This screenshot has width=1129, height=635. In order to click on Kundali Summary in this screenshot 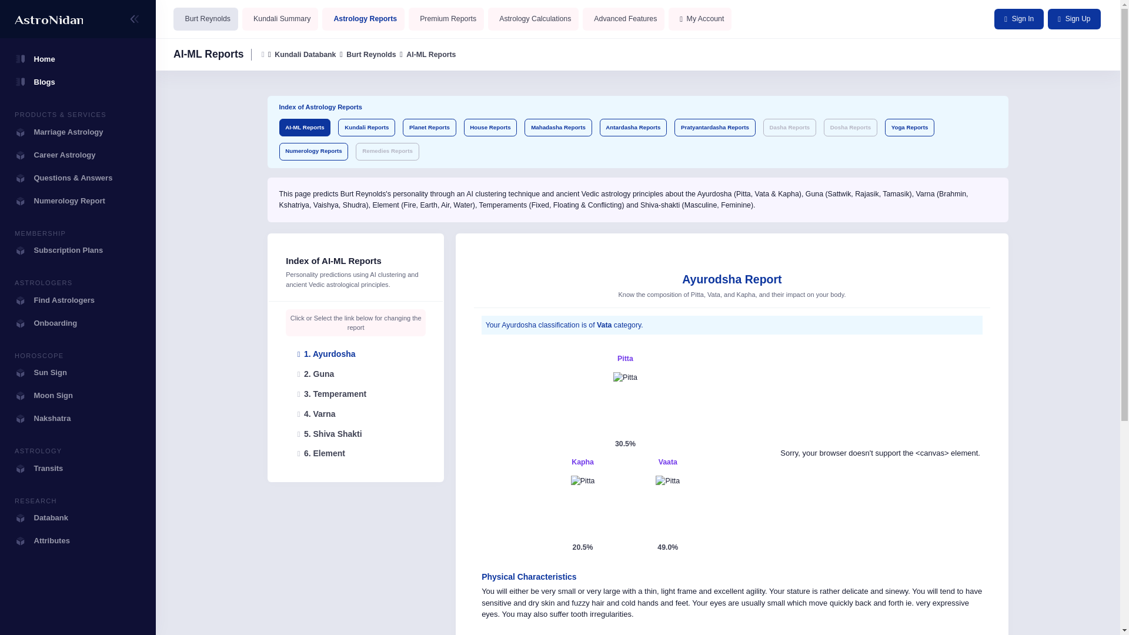, I will do `click(280, 18)`.